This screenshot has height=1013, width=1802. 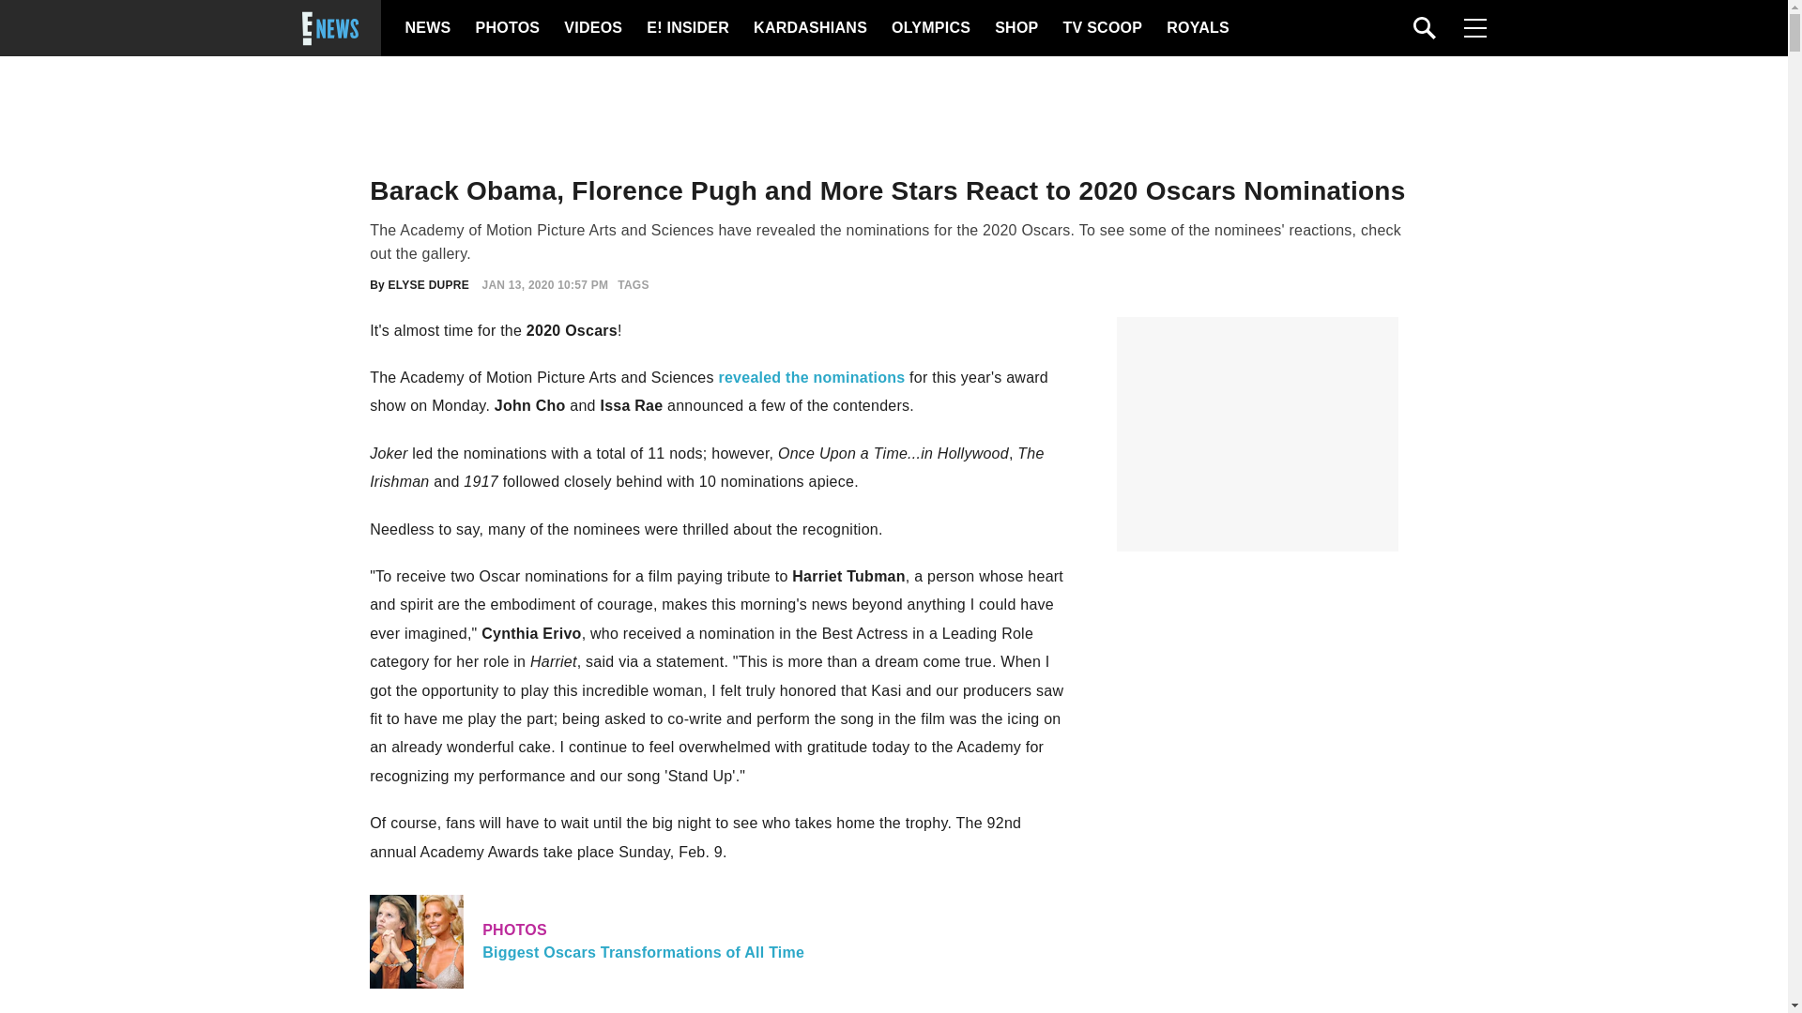 I want to click on SHOP, so click(x=505, y=28).